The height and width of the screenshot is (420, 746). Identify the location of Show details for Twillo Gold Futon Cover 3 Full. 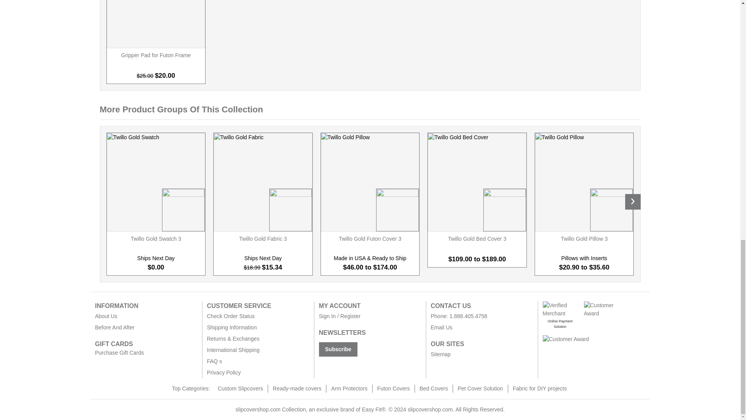
(370, 182).